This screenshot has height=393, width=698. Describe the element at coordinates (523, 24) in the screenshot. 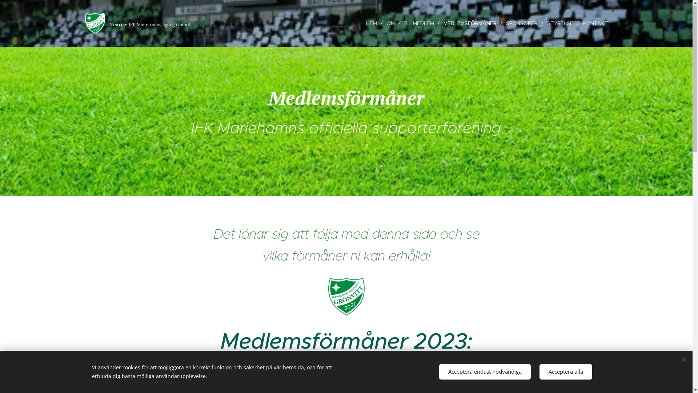

I see `SPONSORER` at that location.